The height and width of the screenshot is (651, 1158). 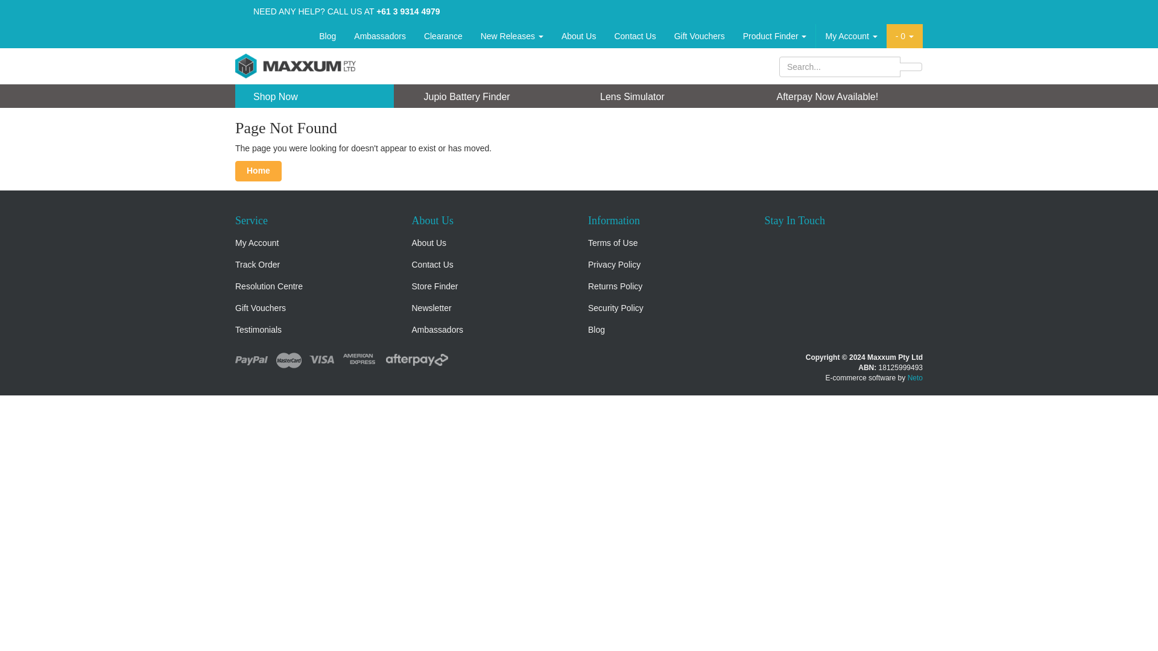 What do you see at coordinates (700, 36) in the screenshot?
I see `Gift Vouchers` at bounding box center [700, 36].